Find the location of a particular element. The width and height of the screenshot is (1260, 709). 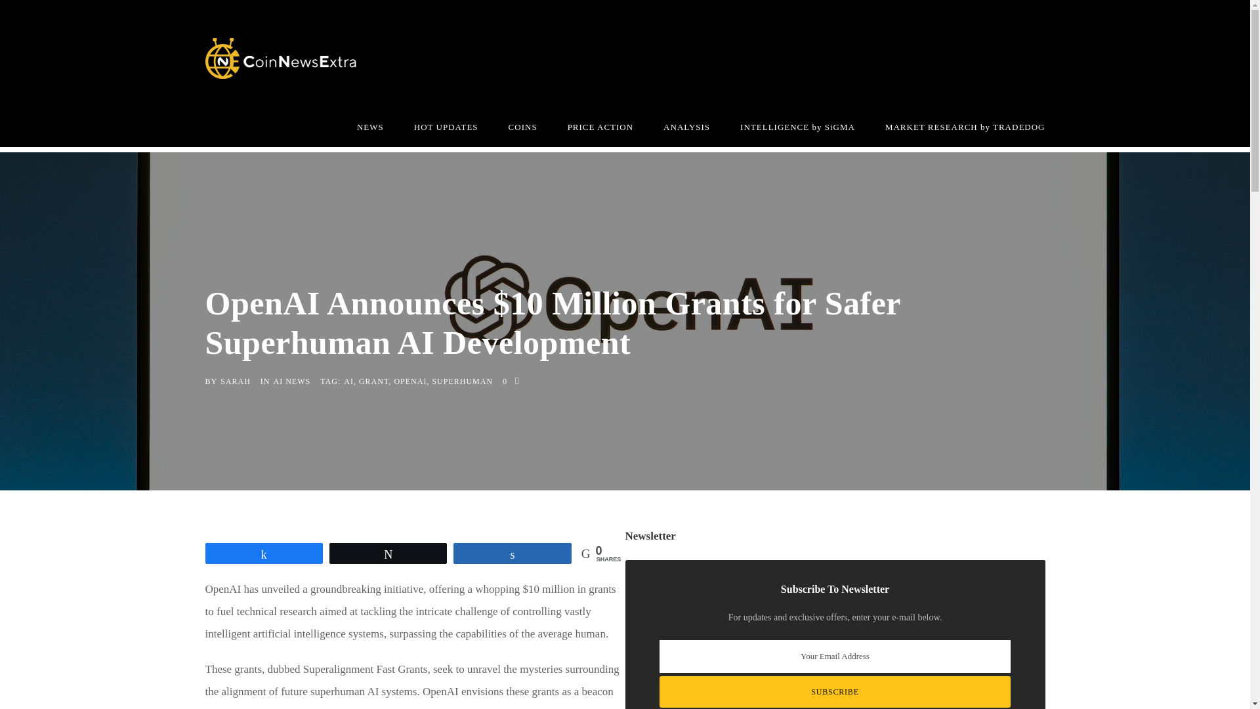

SARAH is located at coordinates (236, 381).